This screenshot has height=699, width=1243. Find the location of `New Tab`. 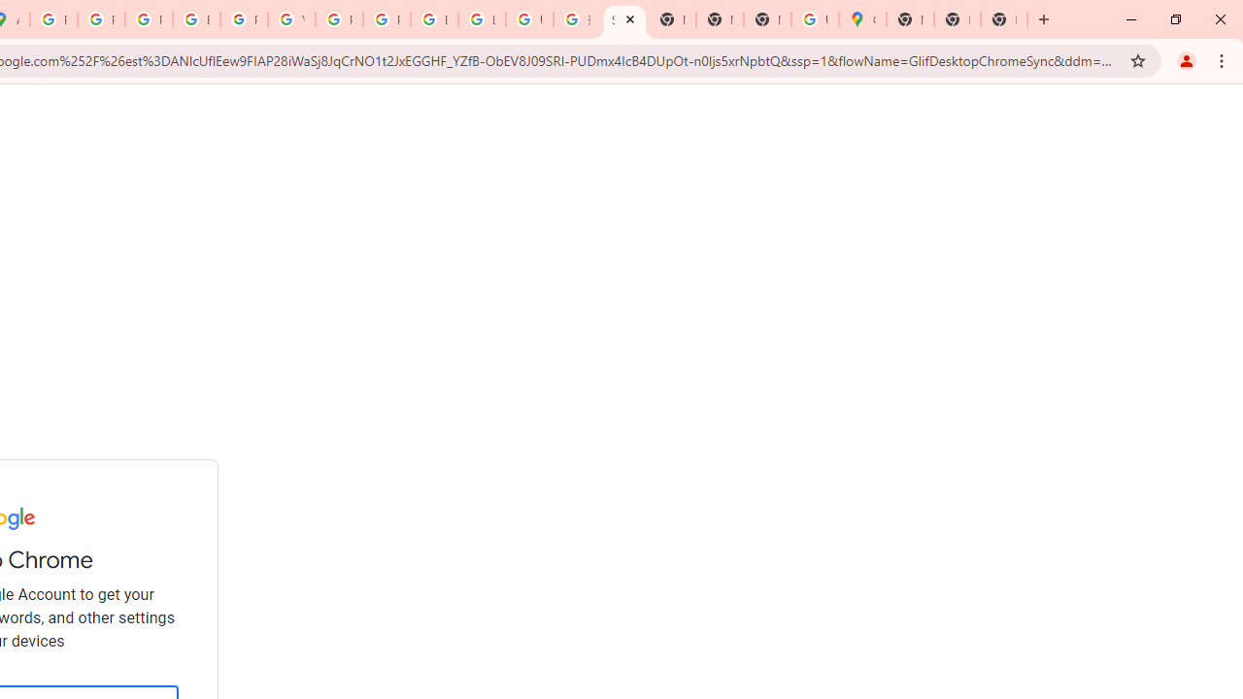

New Tab is located at coordinates (767, 19).